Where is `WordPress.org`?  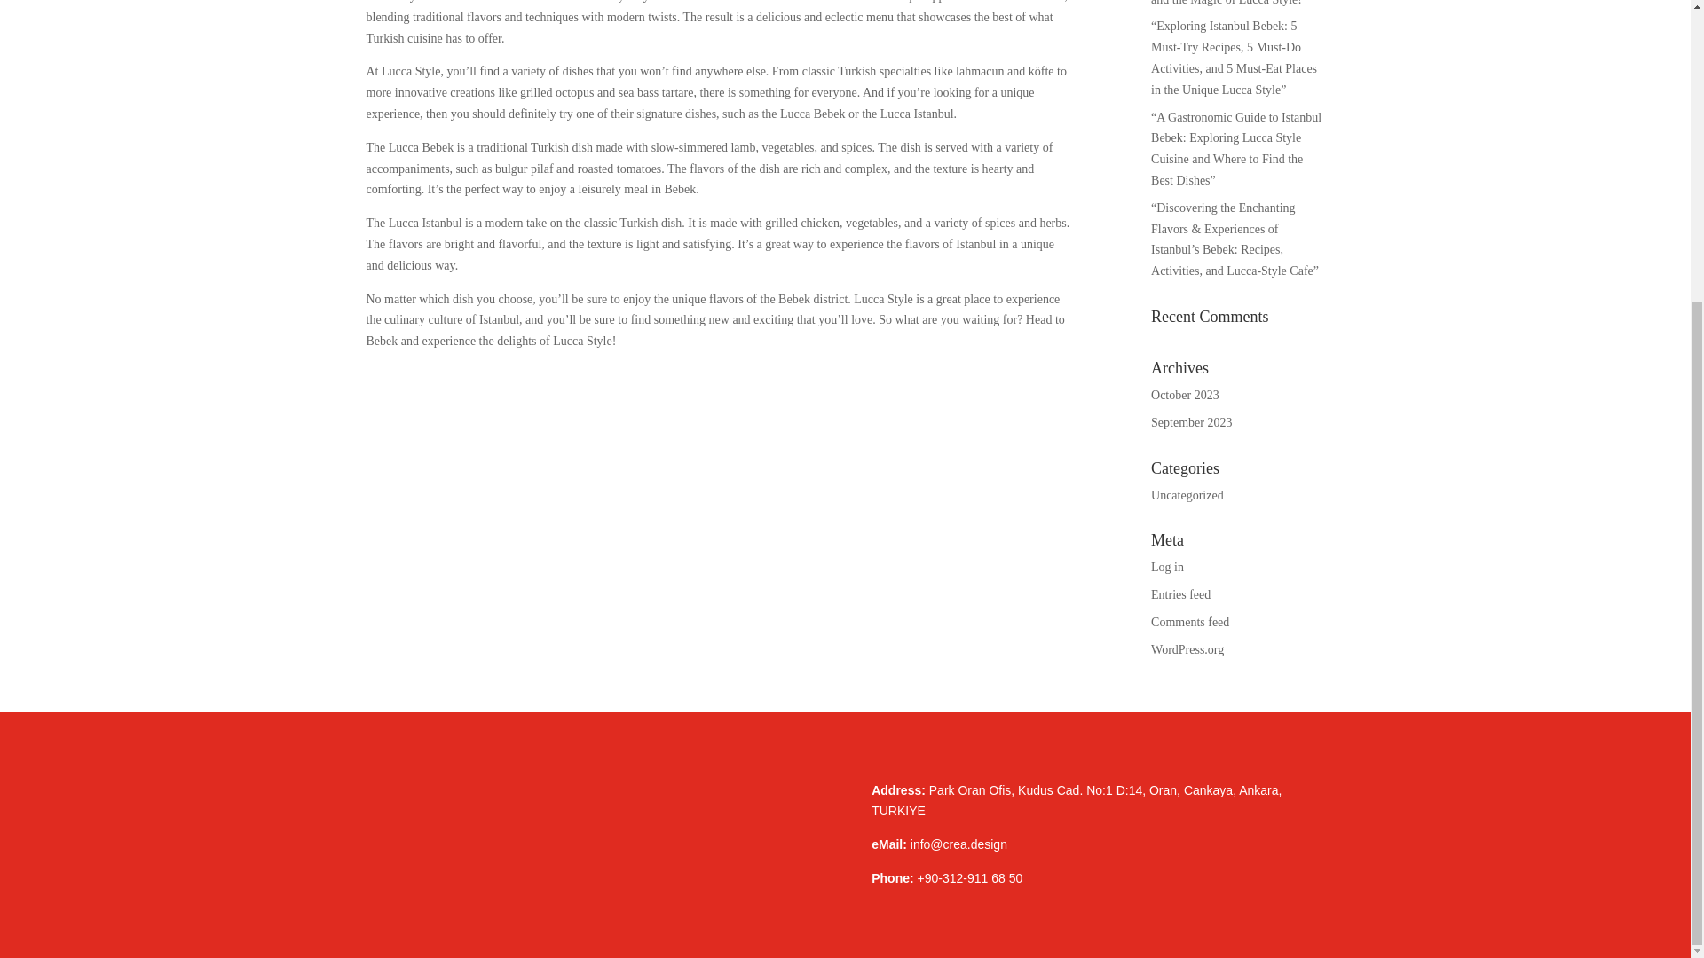 WordPress.org is located at coordinates (1187, 649).